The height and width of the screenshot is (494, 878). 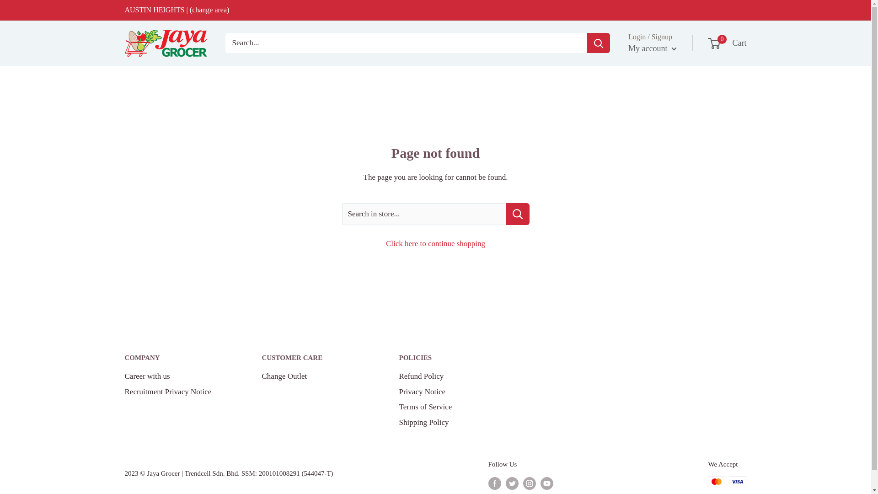 What do you see at coordinates (451, 407) in the screenshot?
I see `Terms of Service` at bounding box center [451, 407].